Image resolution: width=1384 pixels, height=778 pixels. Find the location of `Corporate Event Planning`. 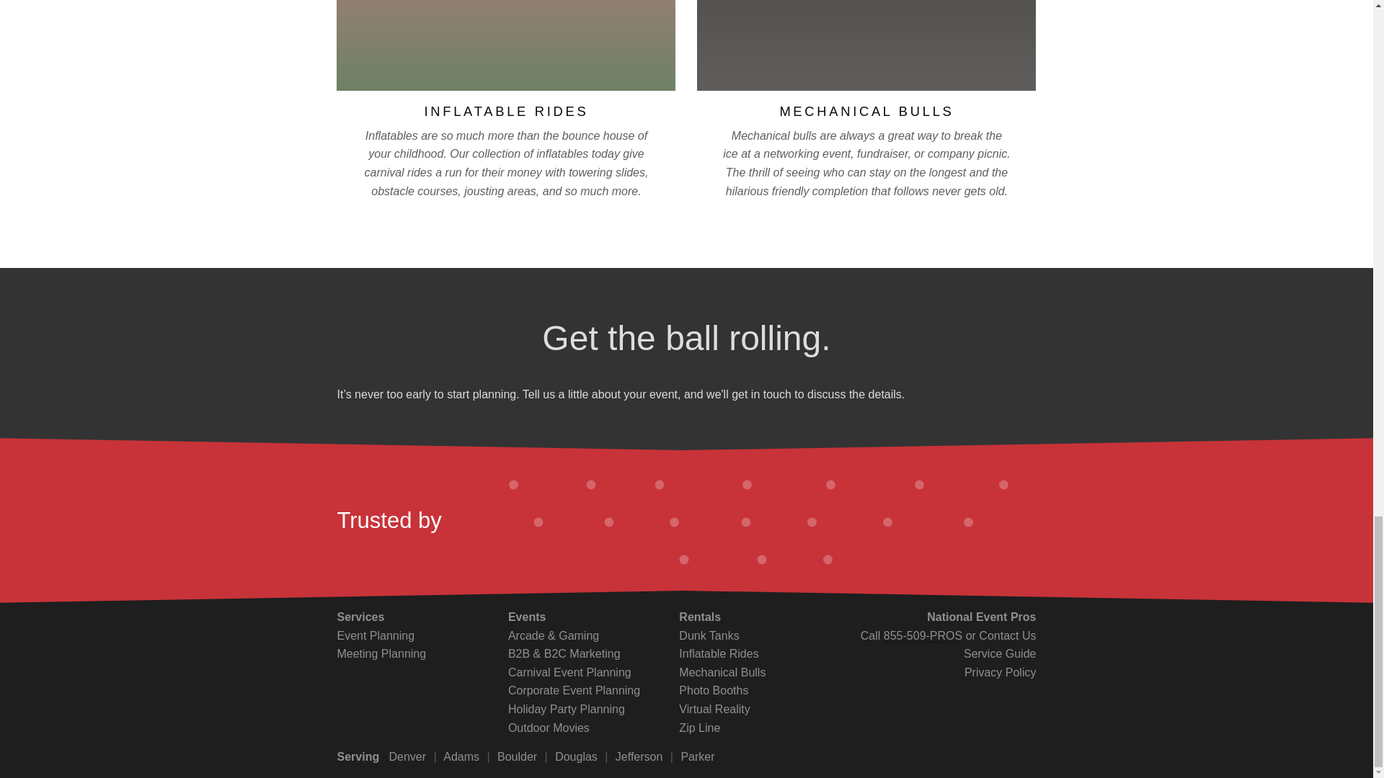

Corporate Event Planning is located at coordinates (574, 690).